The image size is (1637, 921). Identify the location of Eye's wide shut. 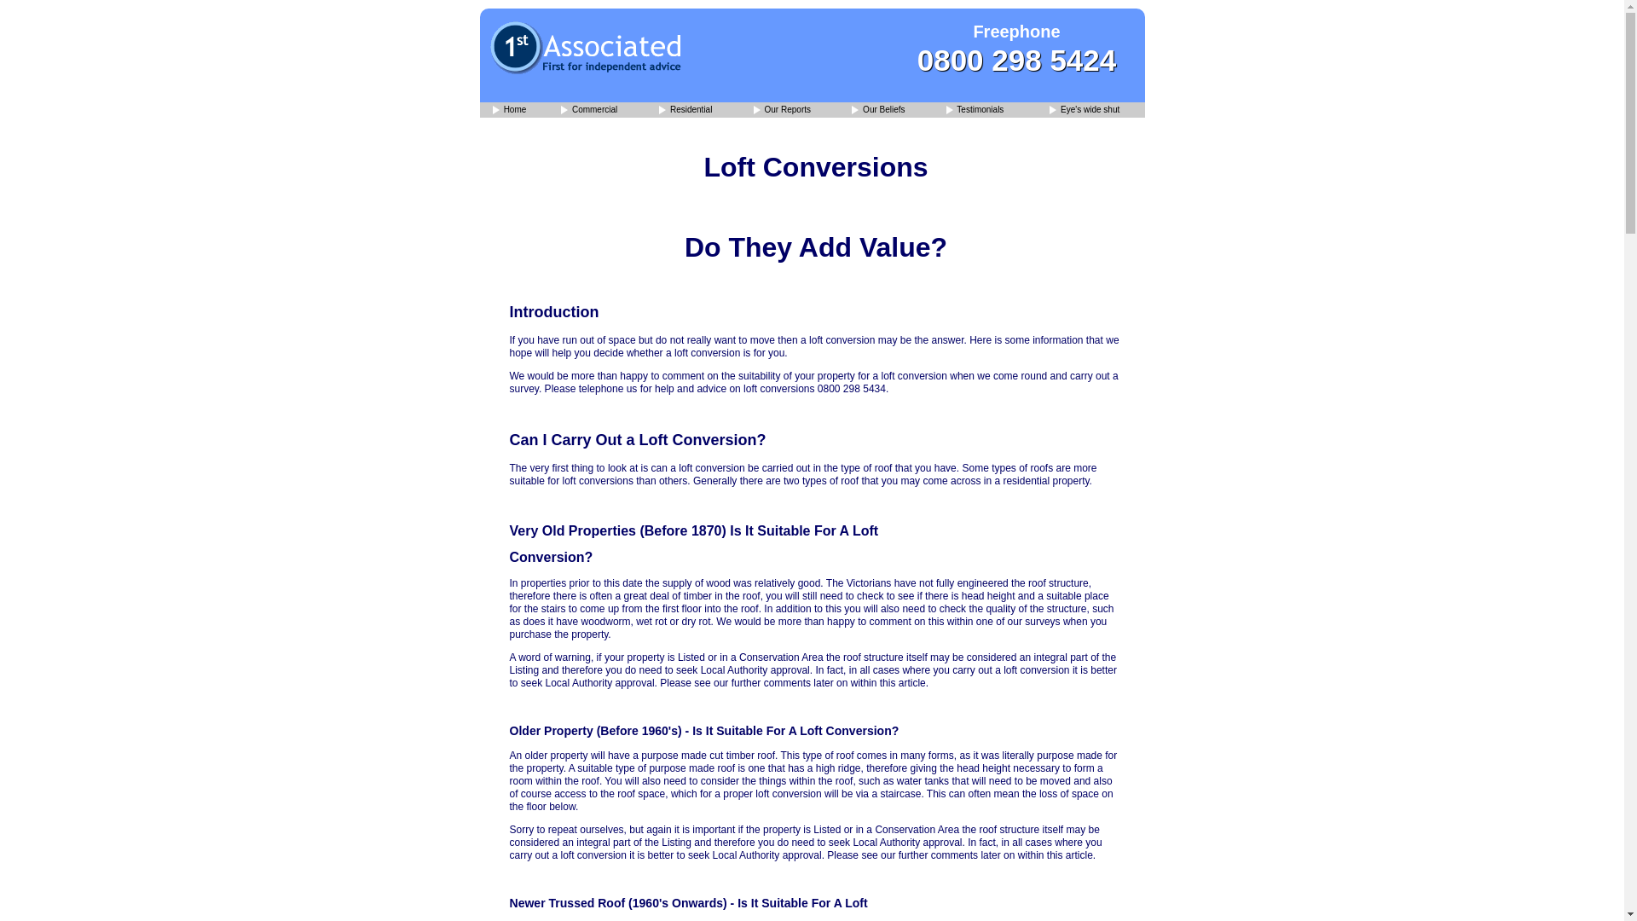
(1085, 110).